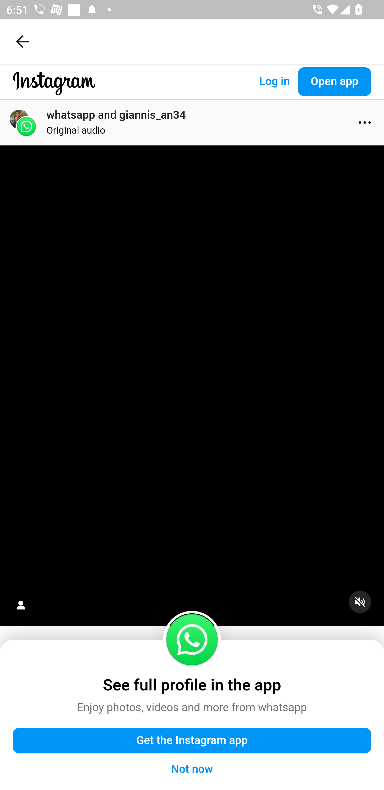 The width and height of the screenshot is (384, 790). What do you see at coordinates (274, 82) in the screenshot?
I see `Log in` at bounding box center [274, 82].